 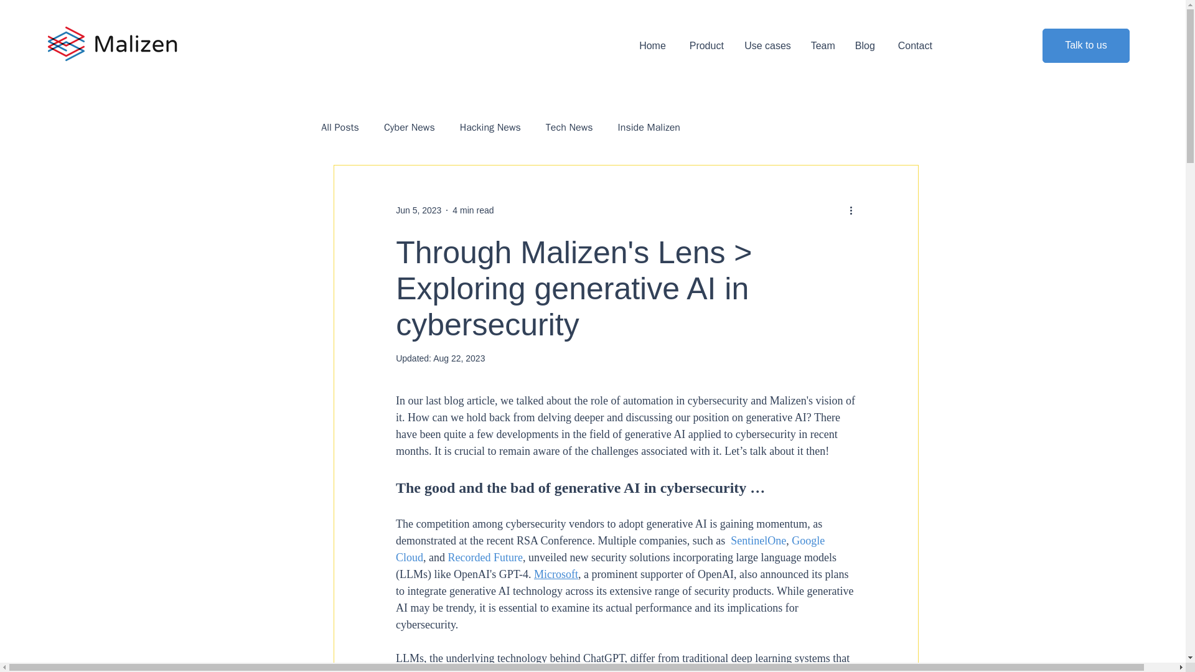 I want to click on Inside Malizen, so click(x=649, y=127).